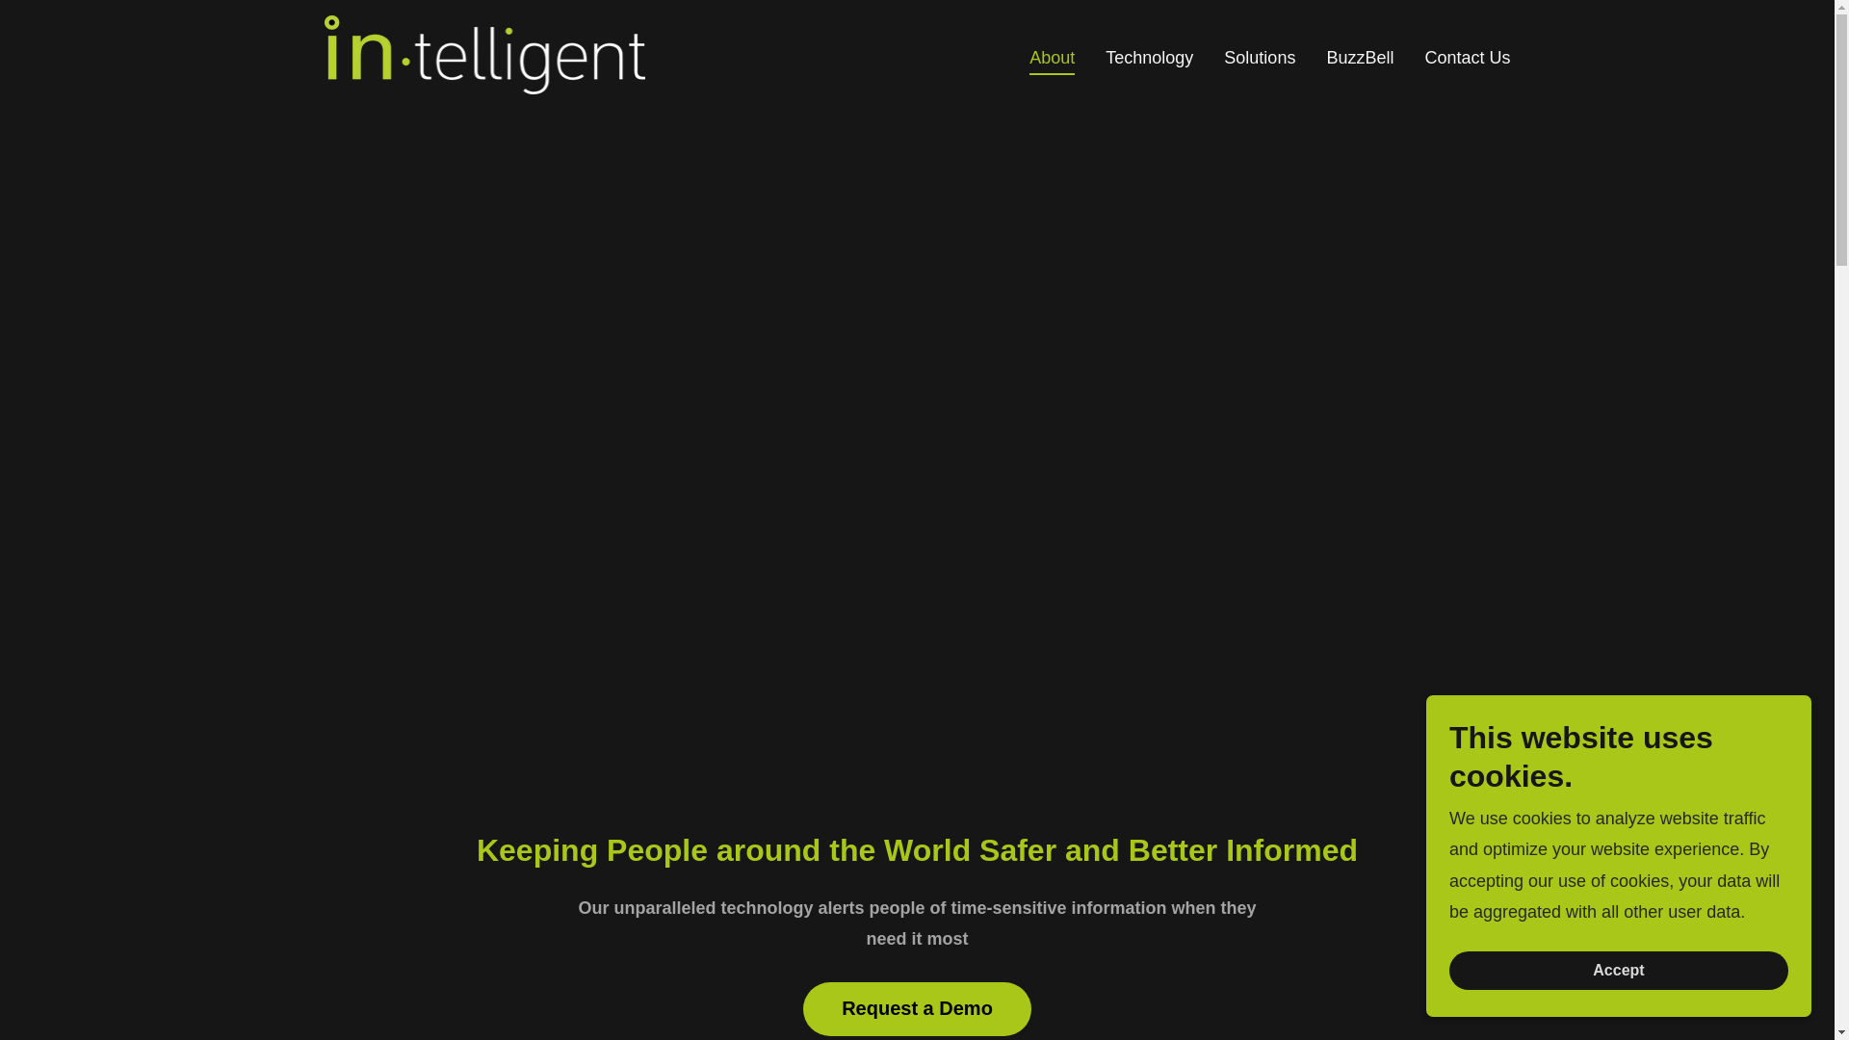  I want to click on Technology, so click(1149, 56).